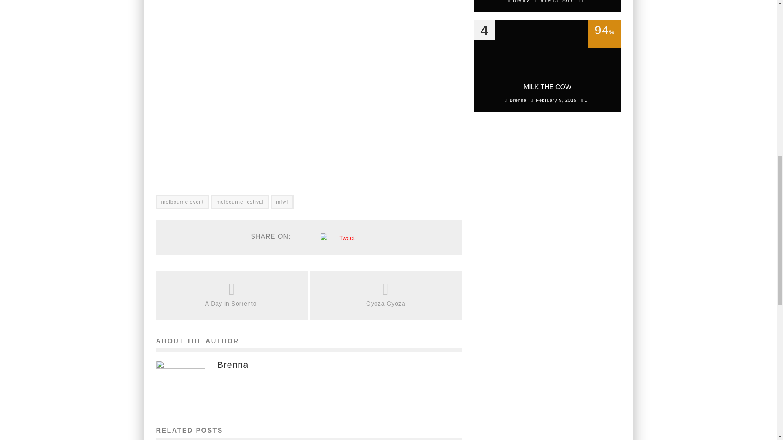 The image size is (783, 440). I want to click on melbourne festival, so click(240, 202).